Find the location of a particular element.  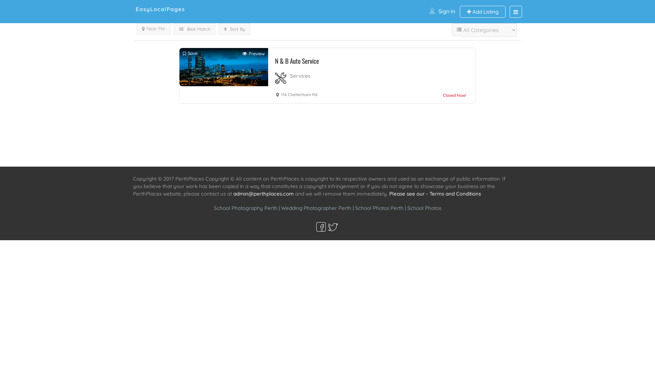

Closed Now! is located at coordinates (454, 94).